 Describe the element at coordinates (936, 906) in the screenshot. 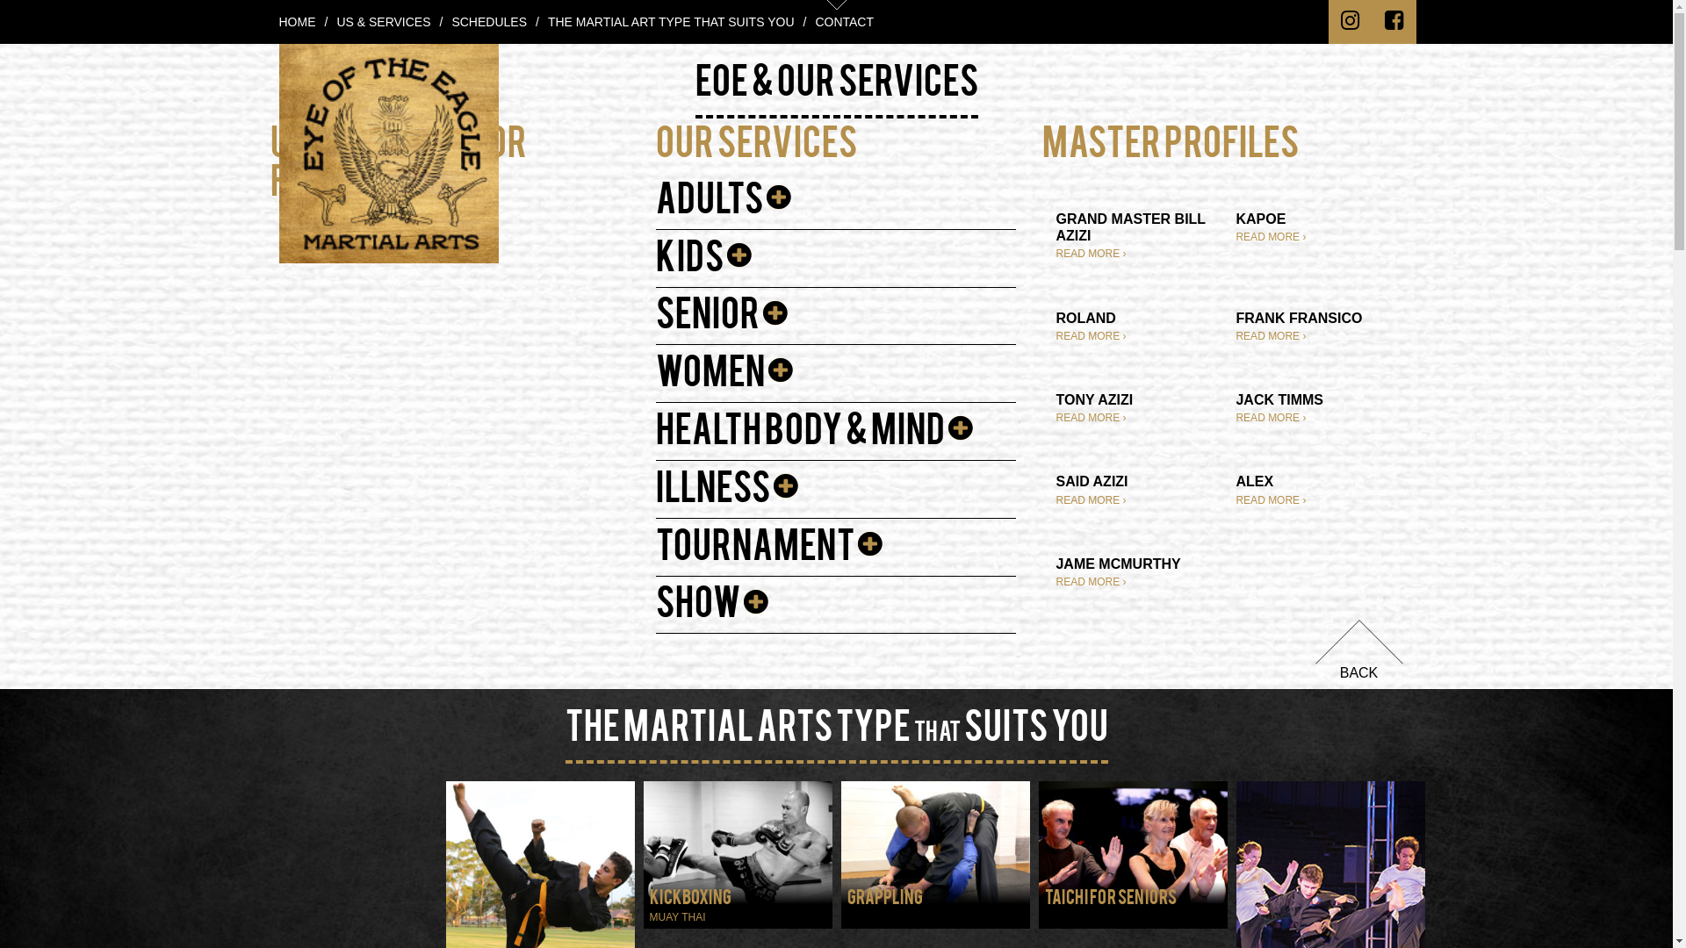

I see `Grappling
 ` at that location.